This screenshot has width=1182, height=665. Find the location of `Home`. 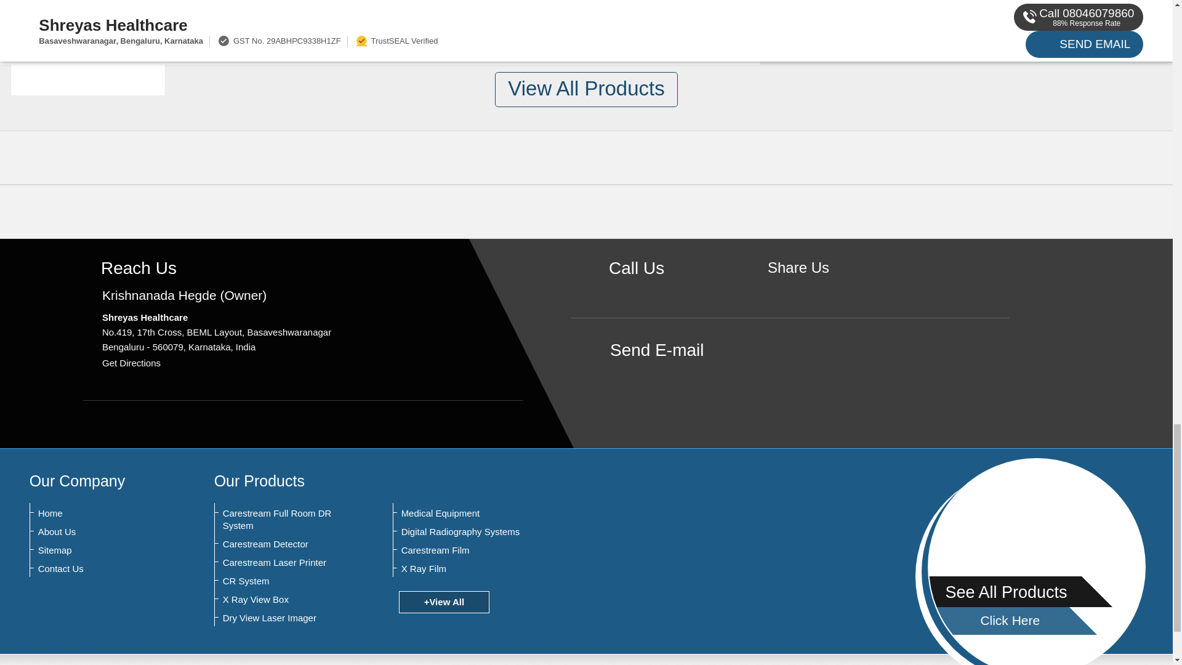

Home is located at coordinates (98, 514).